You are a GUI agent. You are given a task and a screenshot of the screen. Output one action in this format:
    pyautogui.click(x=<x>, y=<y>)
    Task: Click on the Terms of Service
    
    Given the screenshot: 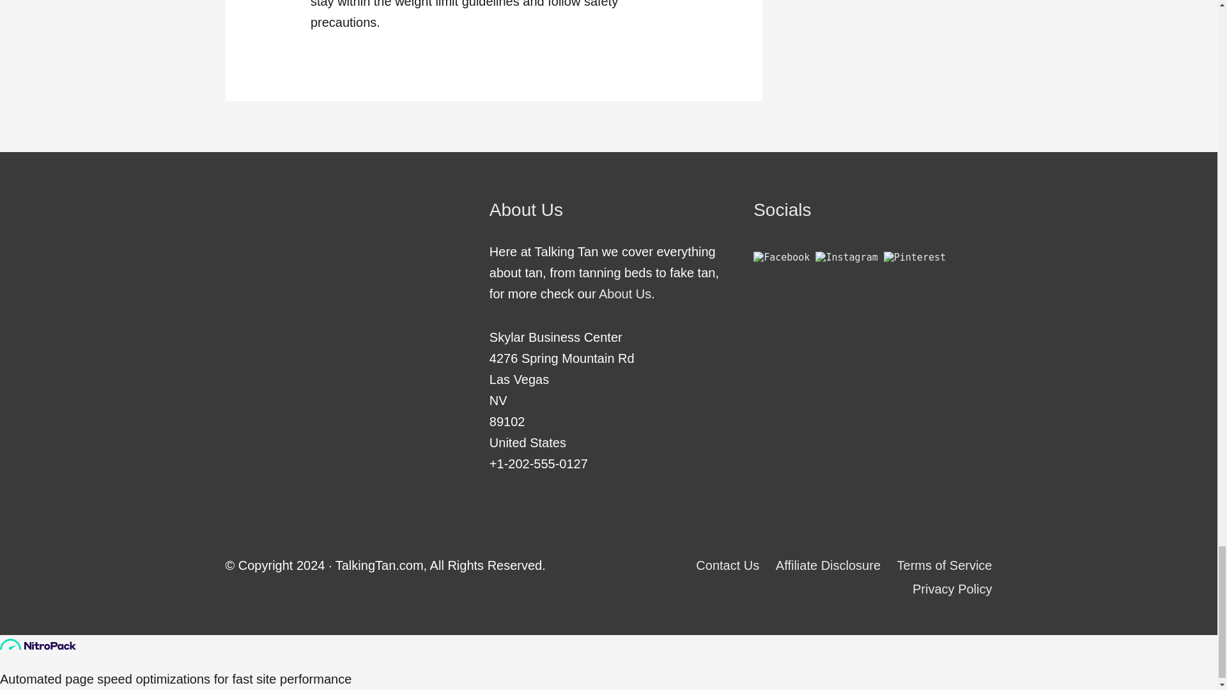 What is the action you would take?
    pyautogui.click(x=938, y=565)
    